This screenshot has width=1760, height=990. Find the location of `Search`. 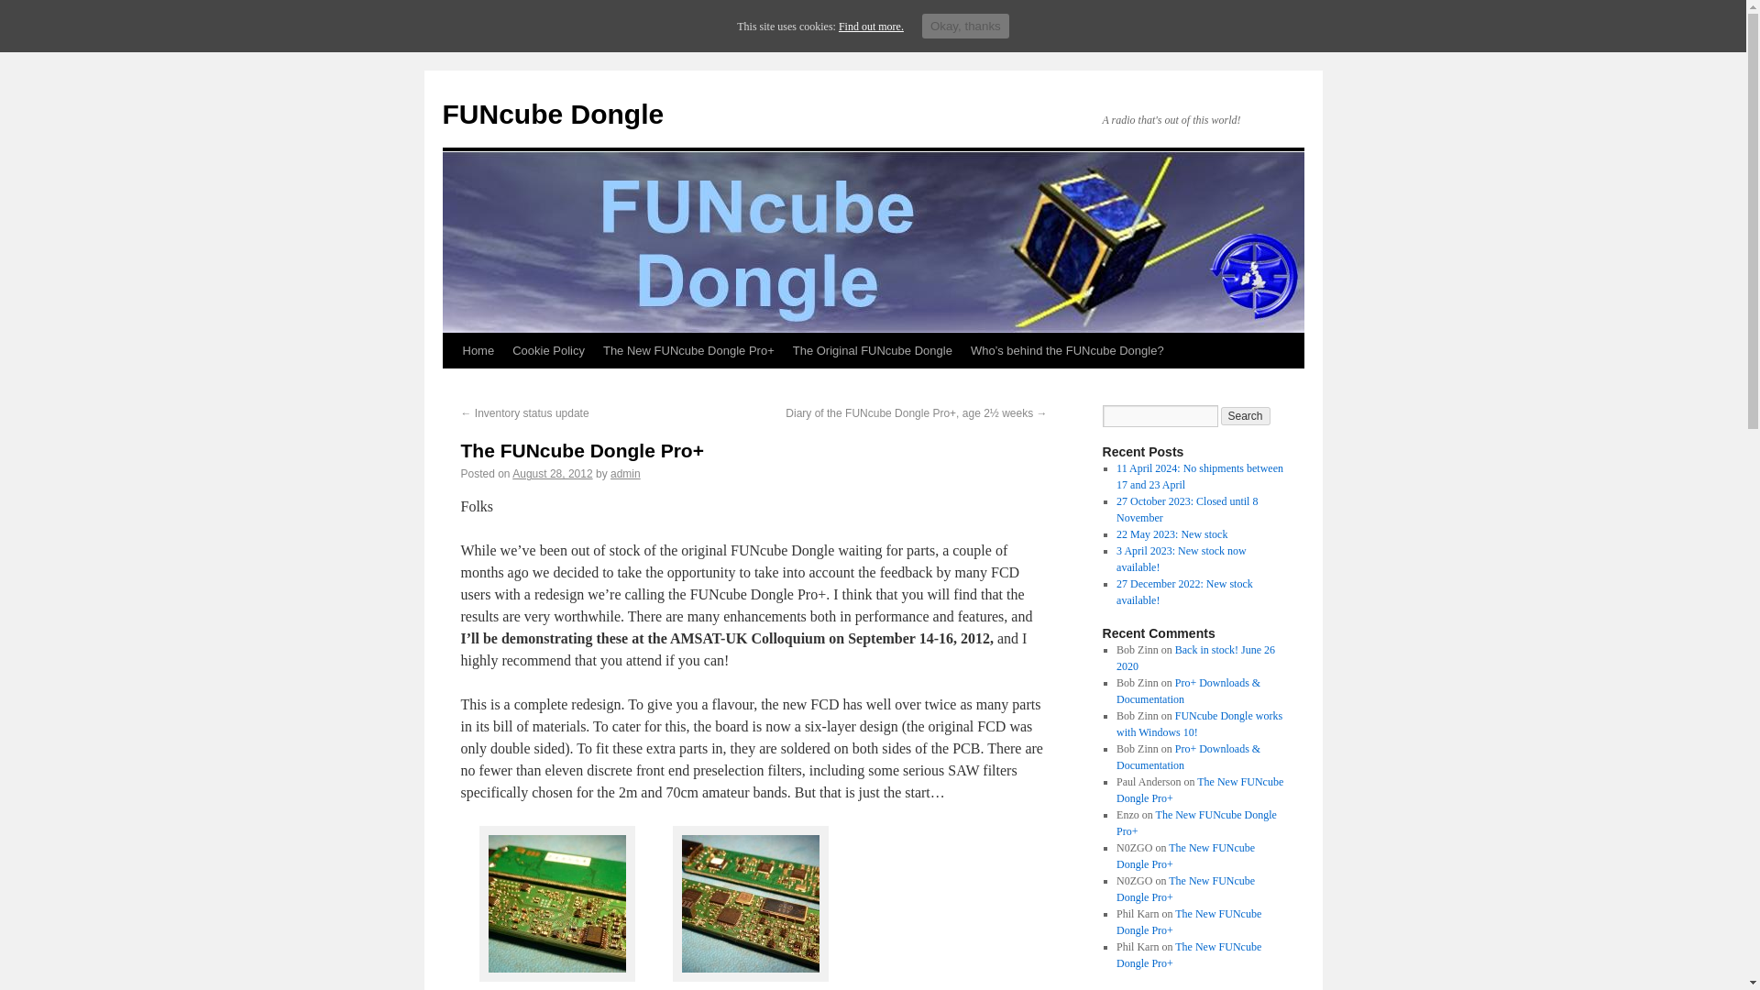

Search is located at coordinates (1246, 416).